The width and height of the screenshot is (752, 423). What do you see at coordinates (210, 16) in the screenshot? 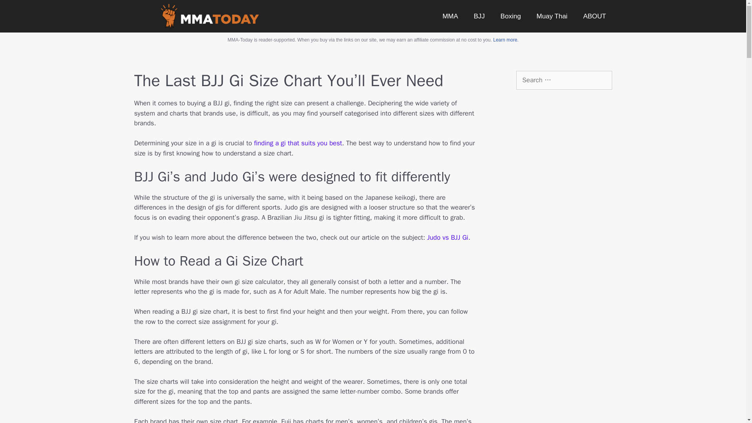
I see `mma today new logo` at bounding box center [210, 16].